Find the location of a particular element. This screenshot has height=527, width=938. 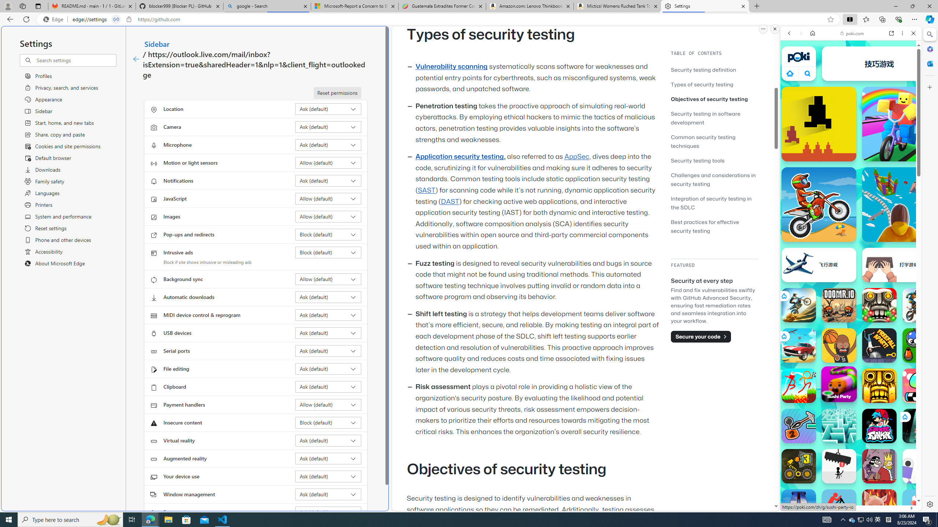

IMAGES is located at coordinates (813, 84).